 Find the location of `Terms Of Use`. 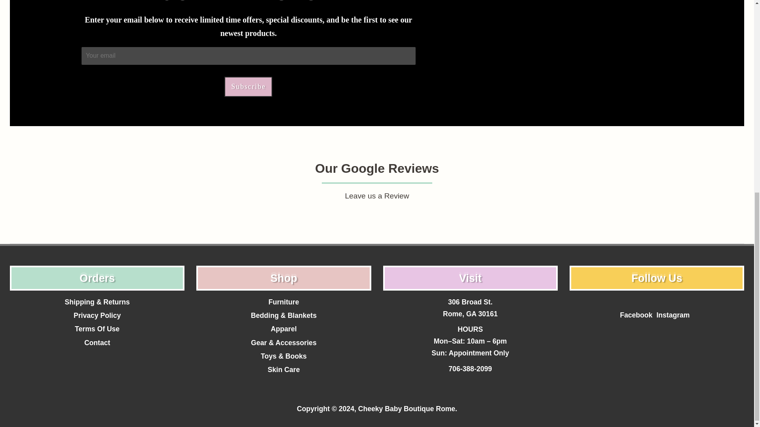

Terms Of Use is located at coordinates (97, 329).